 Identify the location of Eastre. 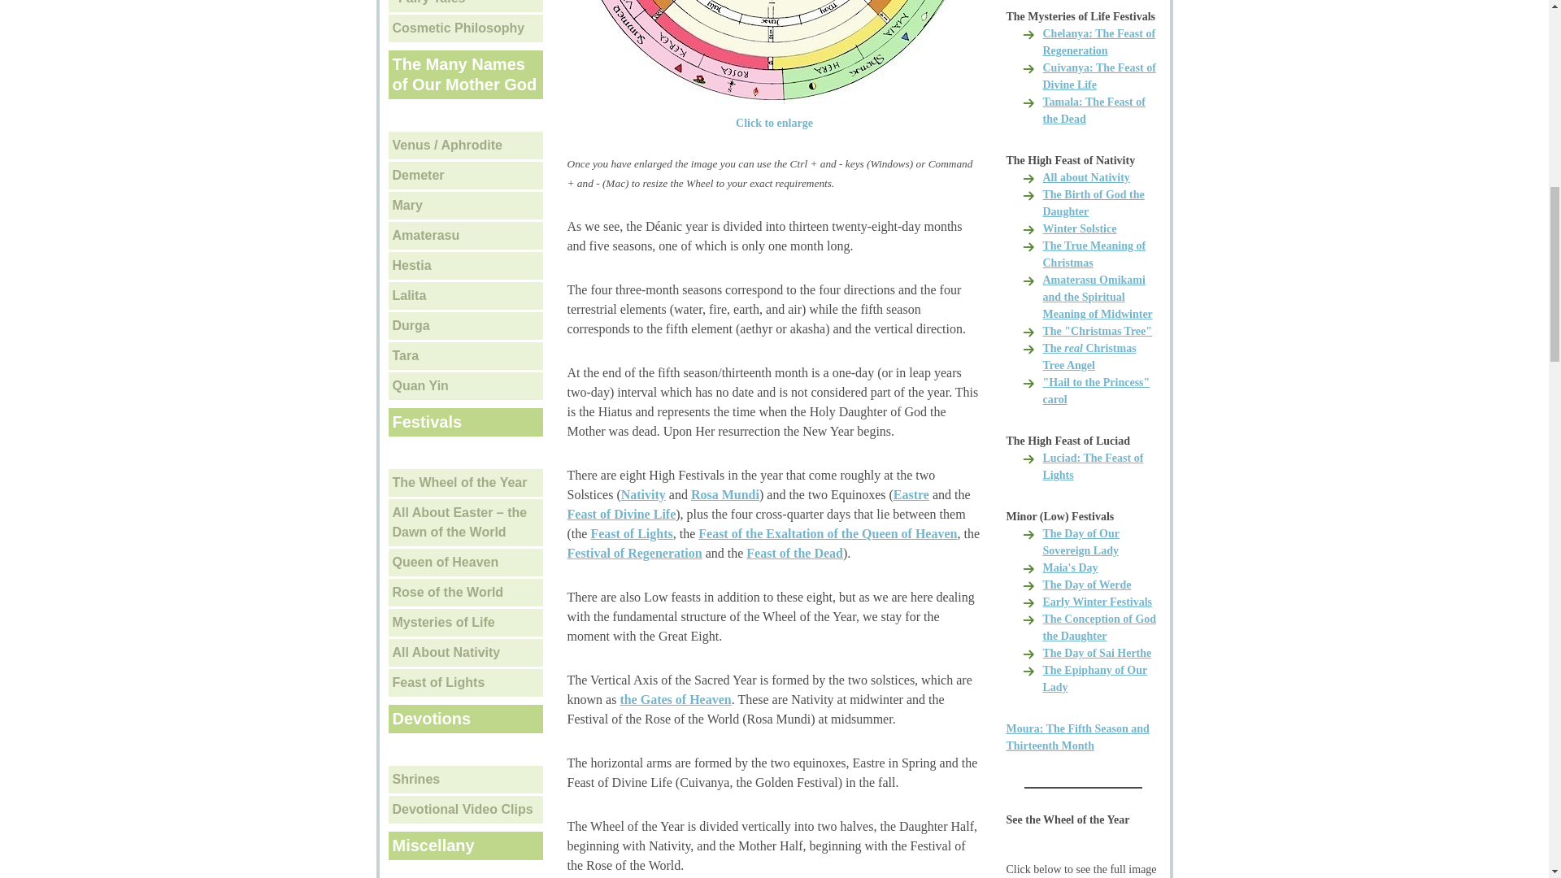
(911, 494).